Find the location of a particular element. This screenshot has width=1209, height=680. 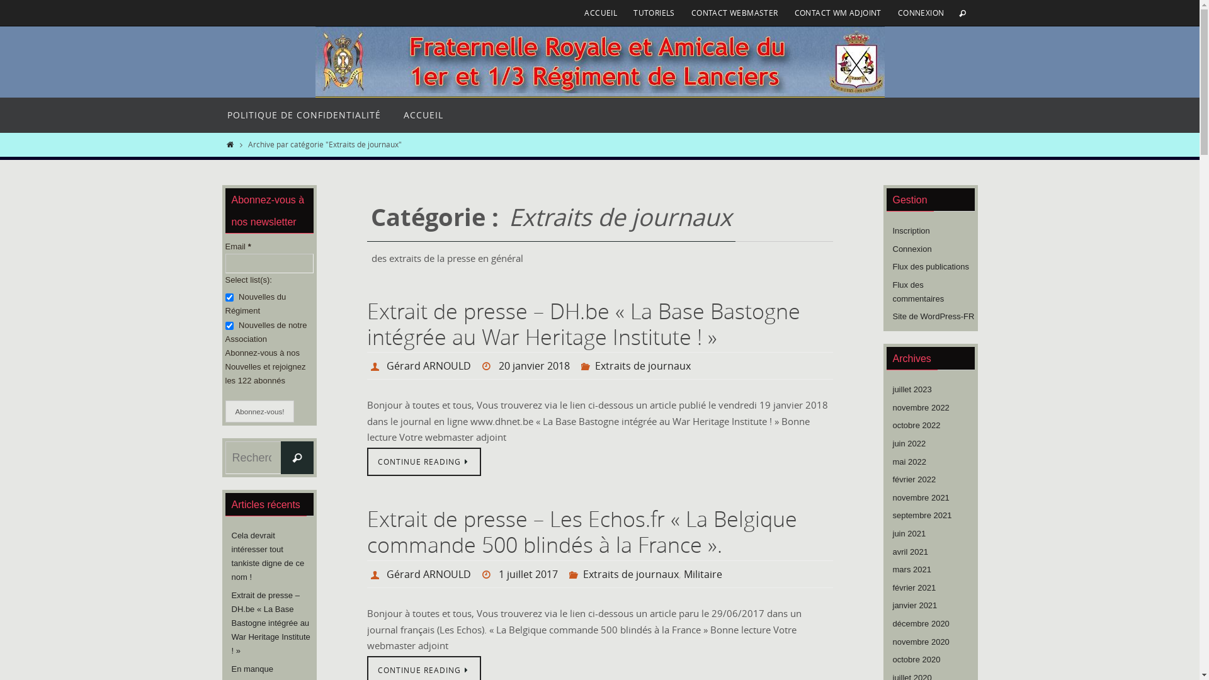

mars 2021 is located at coordinates (912, 570).